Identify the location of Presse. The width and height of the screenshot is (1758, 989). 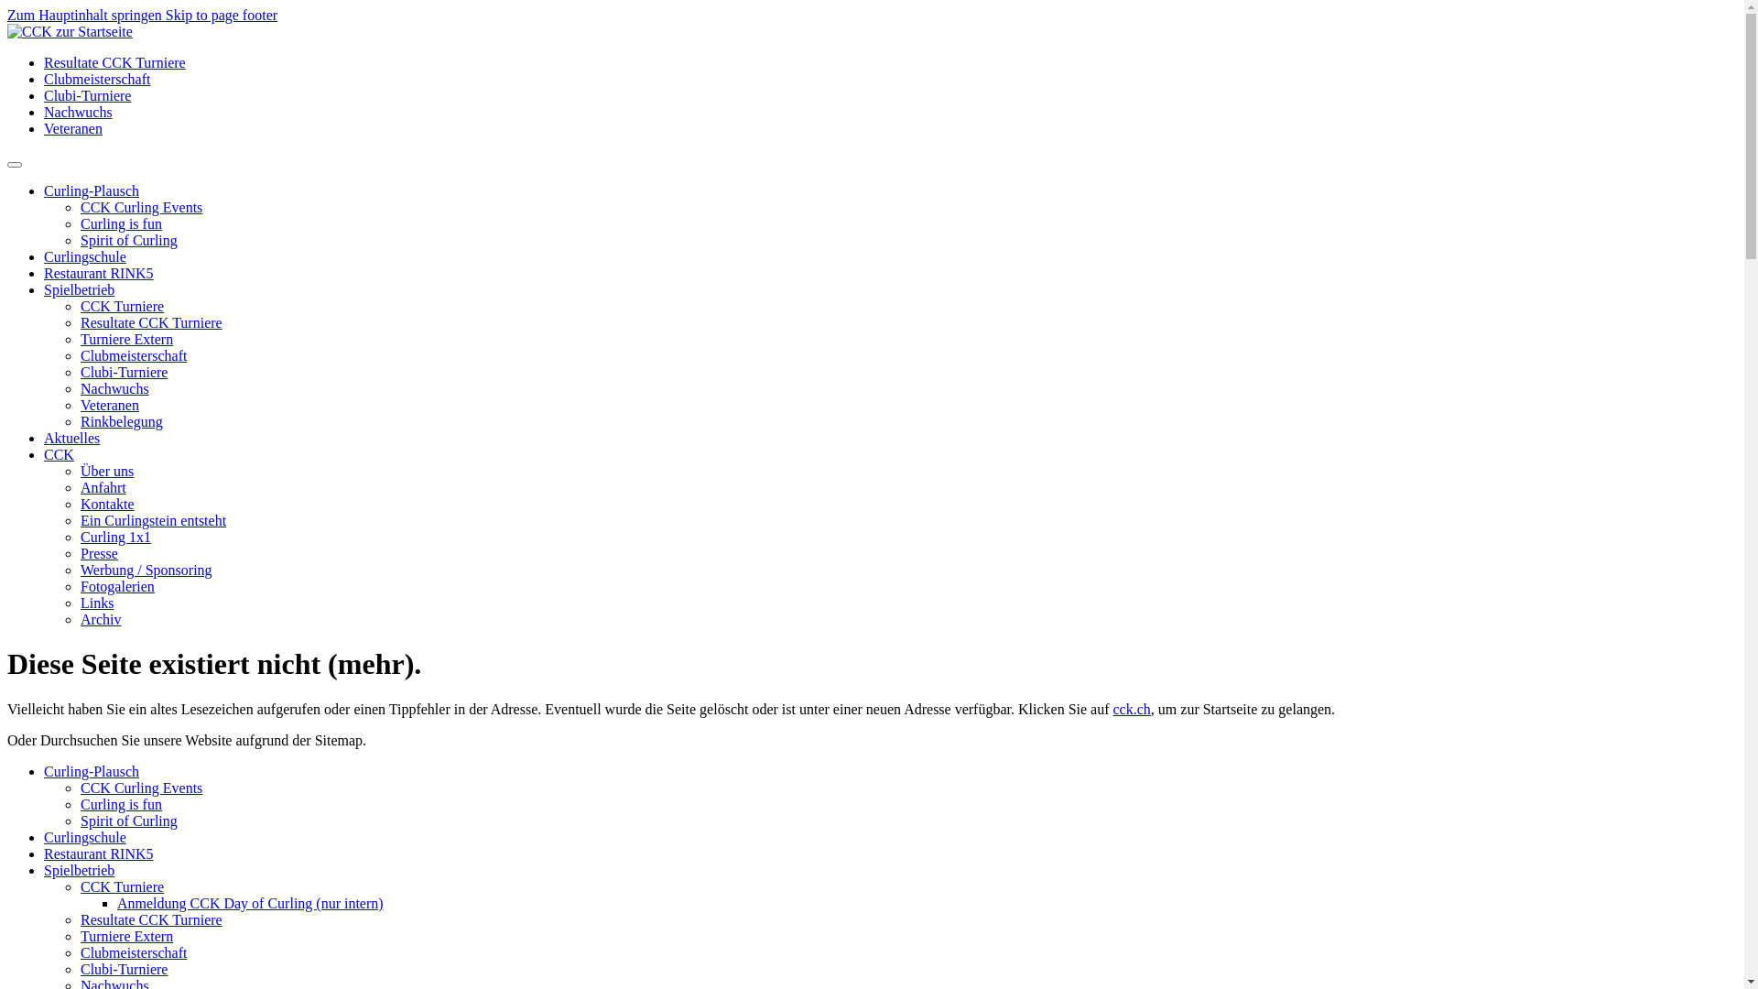
(99, 553).